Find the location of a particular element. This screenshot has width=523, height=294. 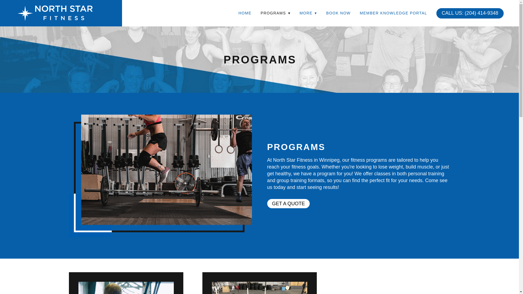

HOME is located at coordinates (245, 13).